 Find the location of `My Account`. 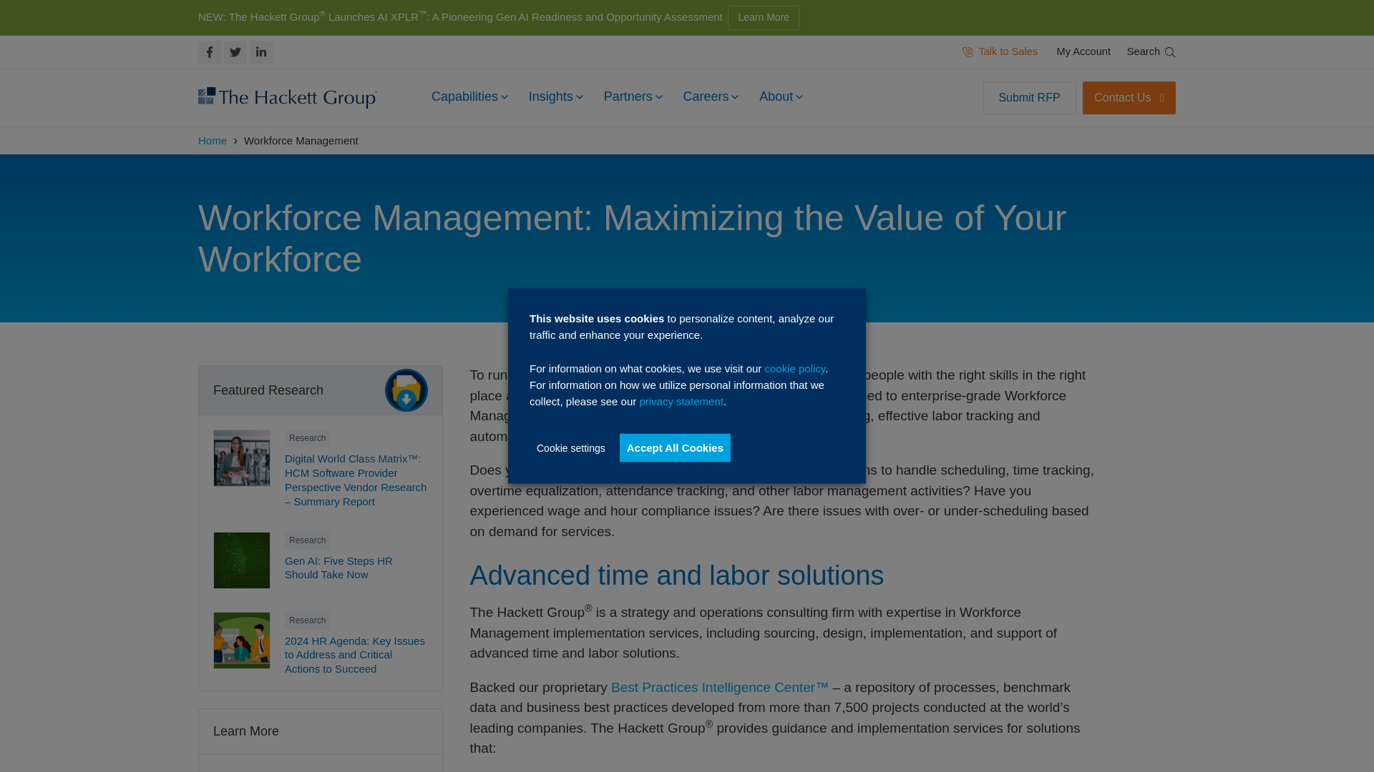

My Account is located at coordinates (1083, 52).